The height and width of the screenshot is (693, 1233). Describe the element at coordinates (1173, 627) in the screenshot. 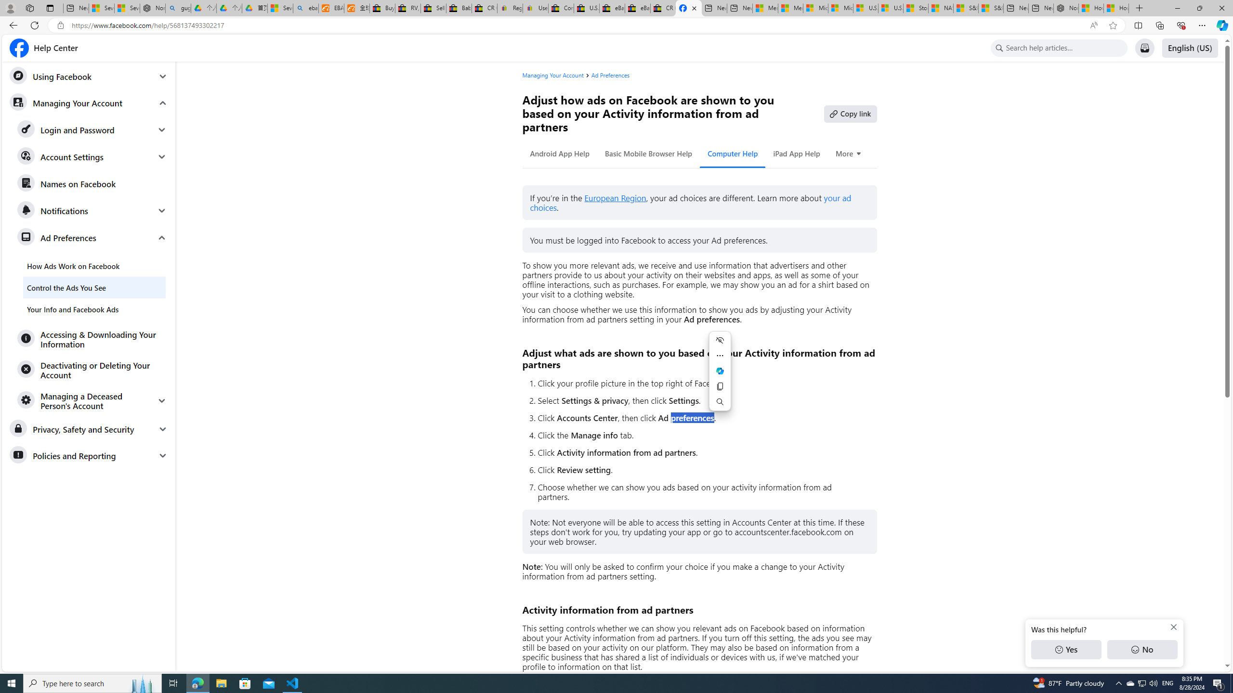

I see `Dismiss` at that location.